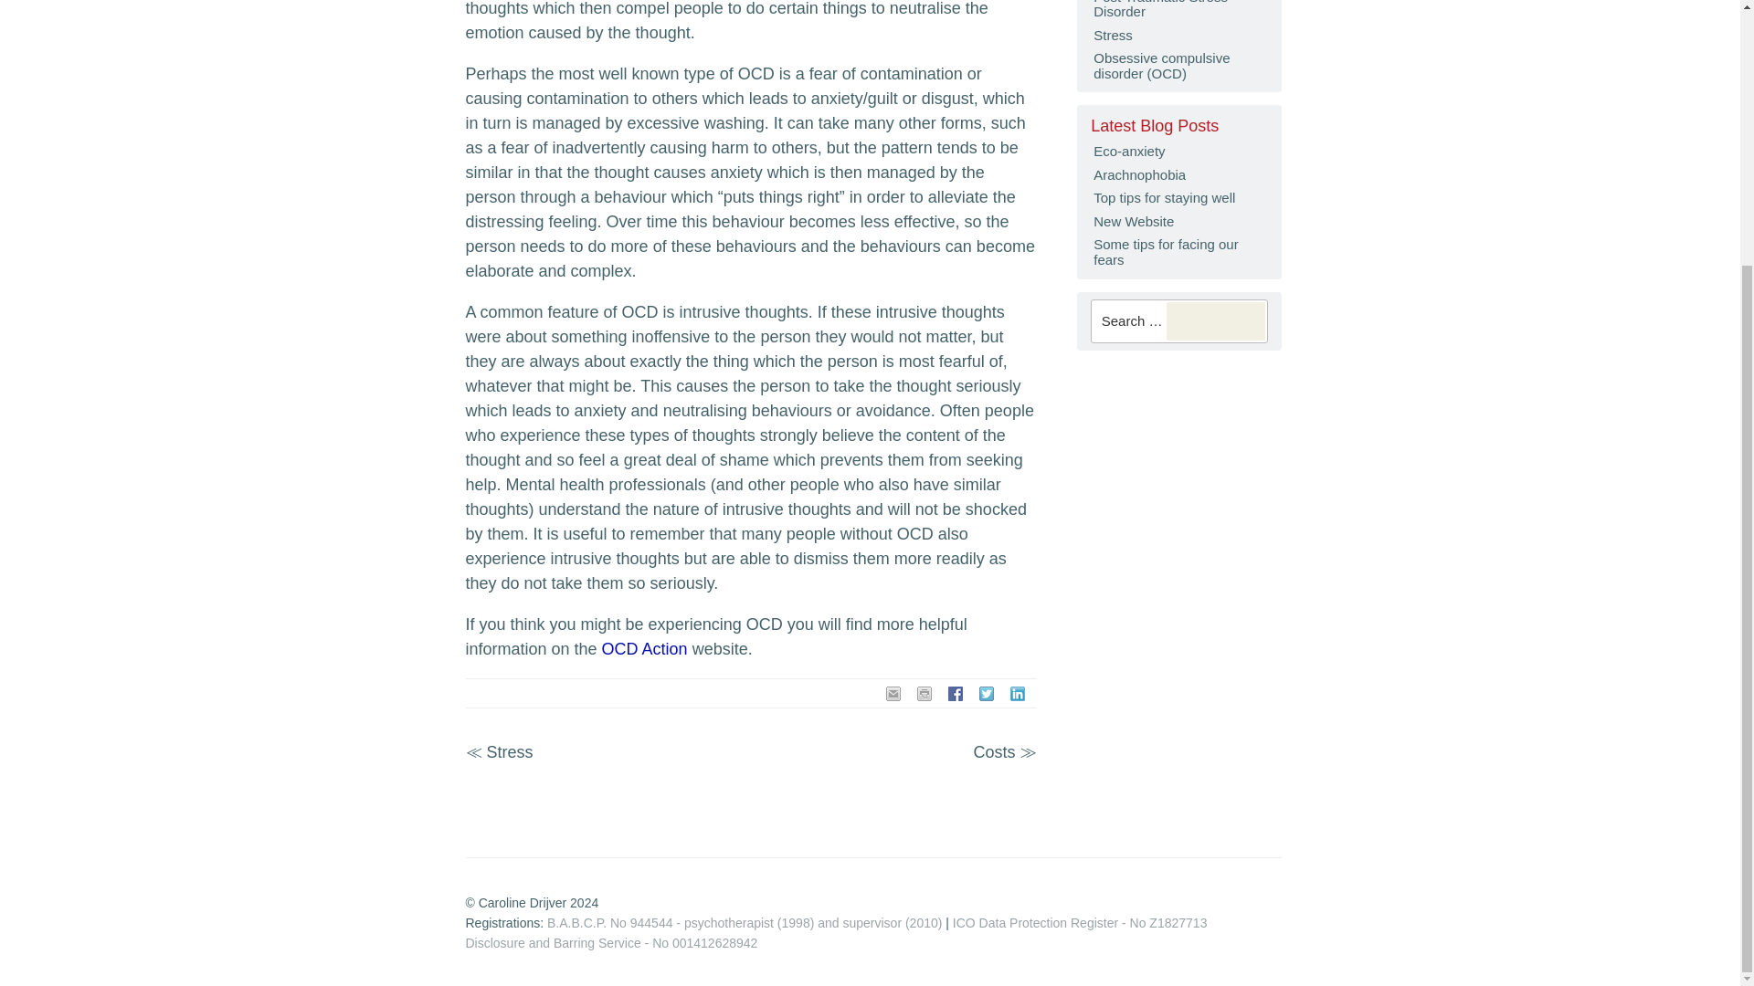 The height and width of the screenshot is (986, 1754). What do you see at coordinates (1020, 696) in the screenshot?
I see `Click to share on LinkedIn` at bounding box center [1020, 696].